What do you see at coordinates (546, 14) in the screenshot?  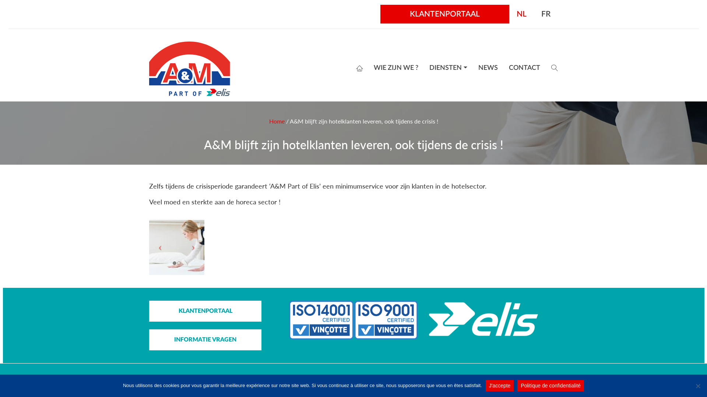 I see `FR` at bounding box center [546, 14].